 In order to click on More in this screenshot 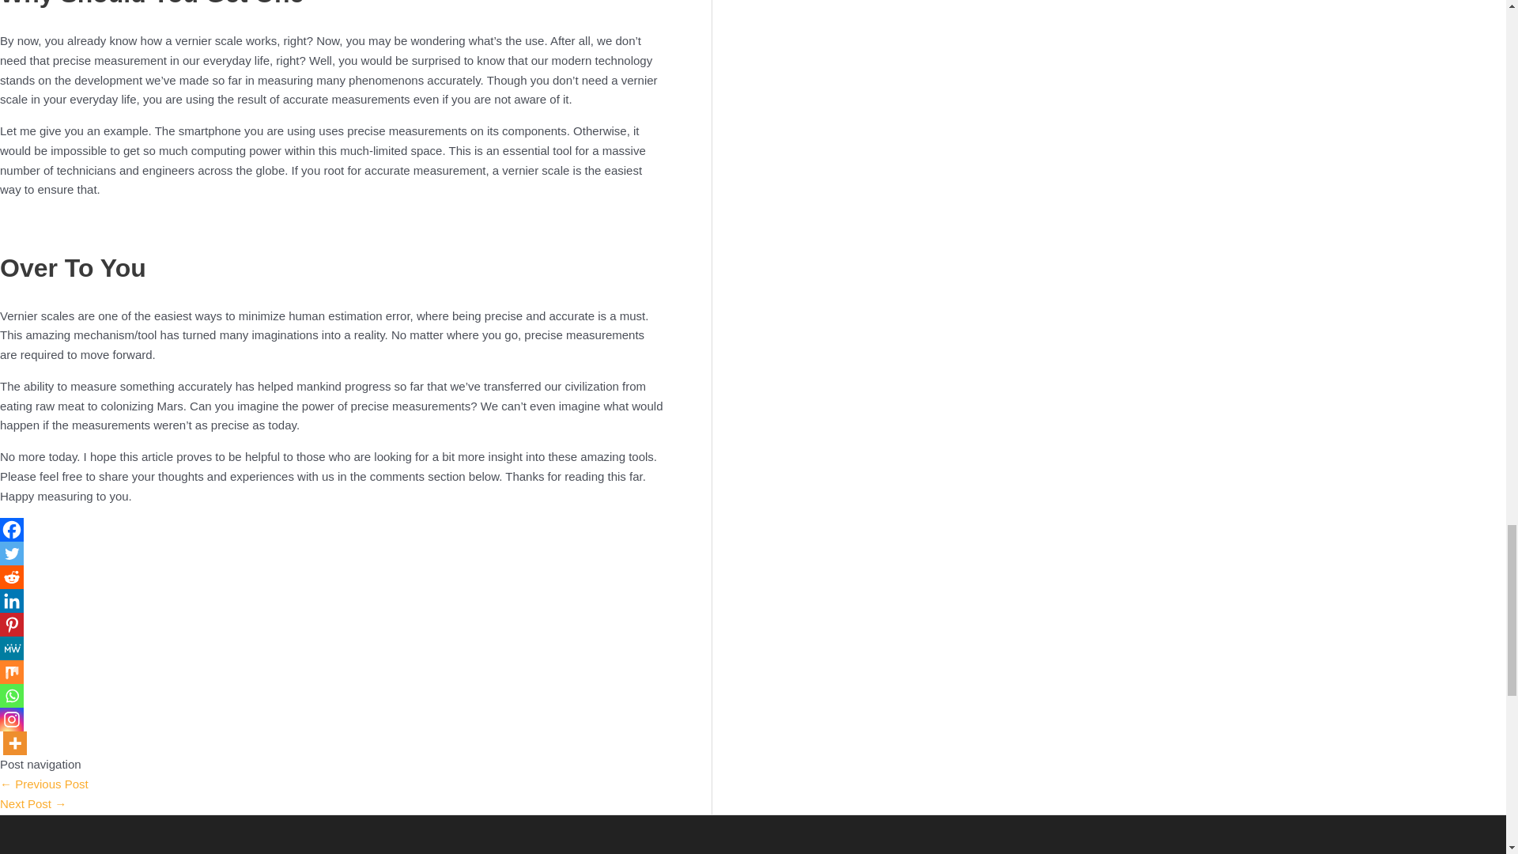, I will do `click(15, 743)`.